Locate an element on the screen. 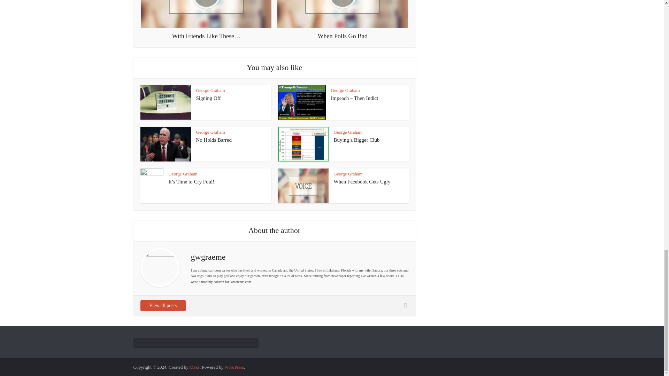  No Holds Barred is located at coordinates (214, 140).